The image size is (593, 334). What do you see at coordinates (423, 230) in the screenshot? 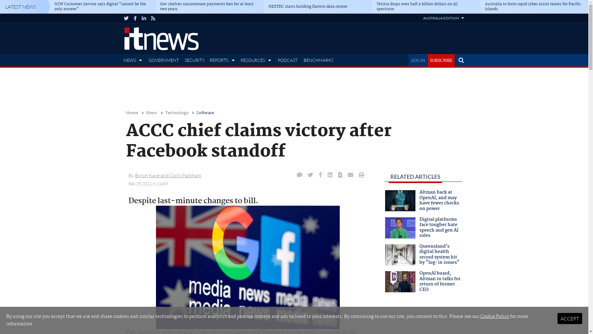
I see `Digital platforms face tougher hate speech and gen AI rules` at bounding box center [423, 230].